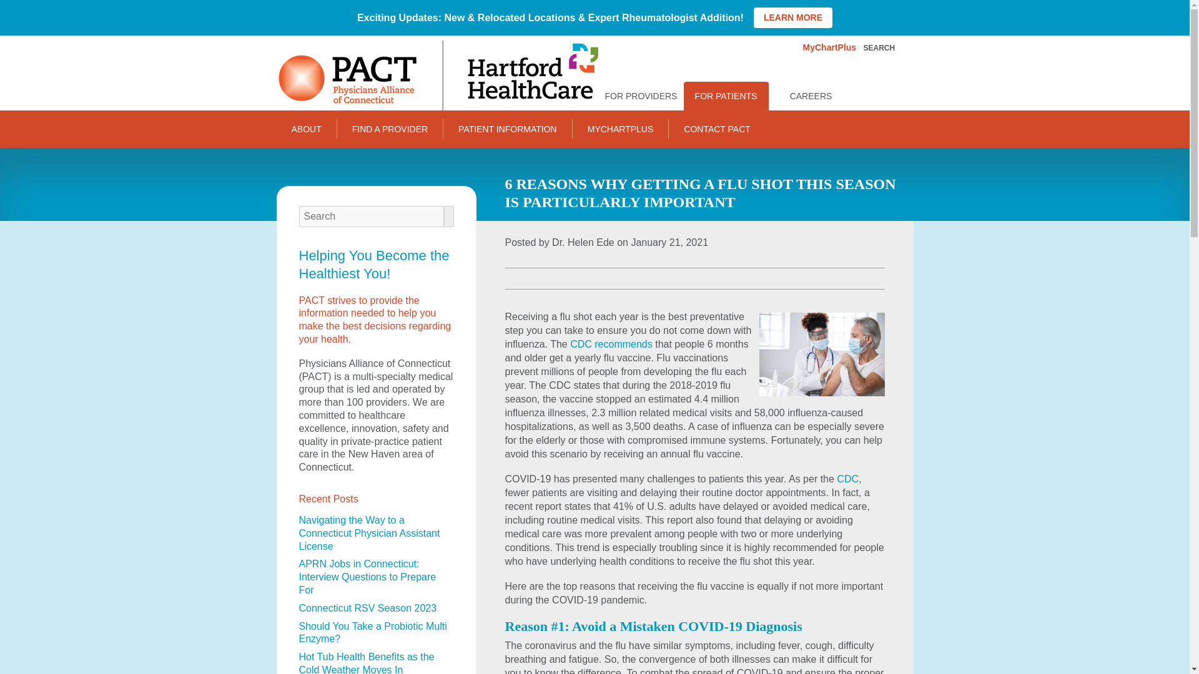 The image size is (1199, 674). Describe the element at coordinates (507, 129) in the screenshot. I see `PATIENT INFORMATION` at that location.